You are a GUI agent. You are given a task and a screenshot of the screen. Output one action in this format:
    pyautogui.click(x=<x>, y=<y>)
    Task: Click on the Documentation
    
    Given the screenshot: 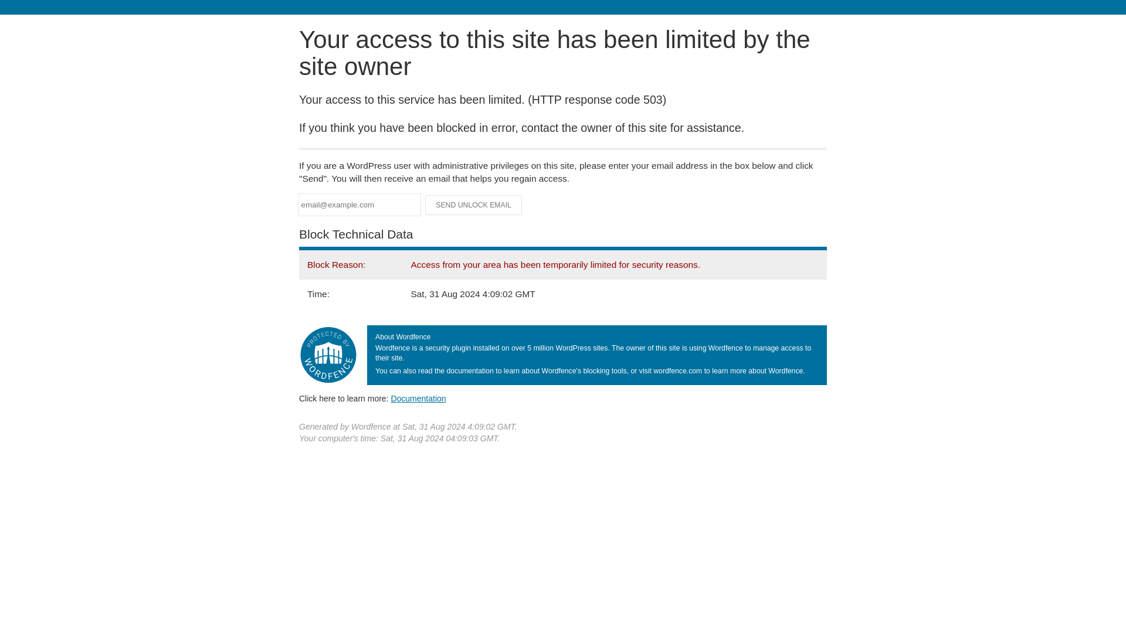 What is the action you would take?
    pyautogui.click(x=418, y=398)
    